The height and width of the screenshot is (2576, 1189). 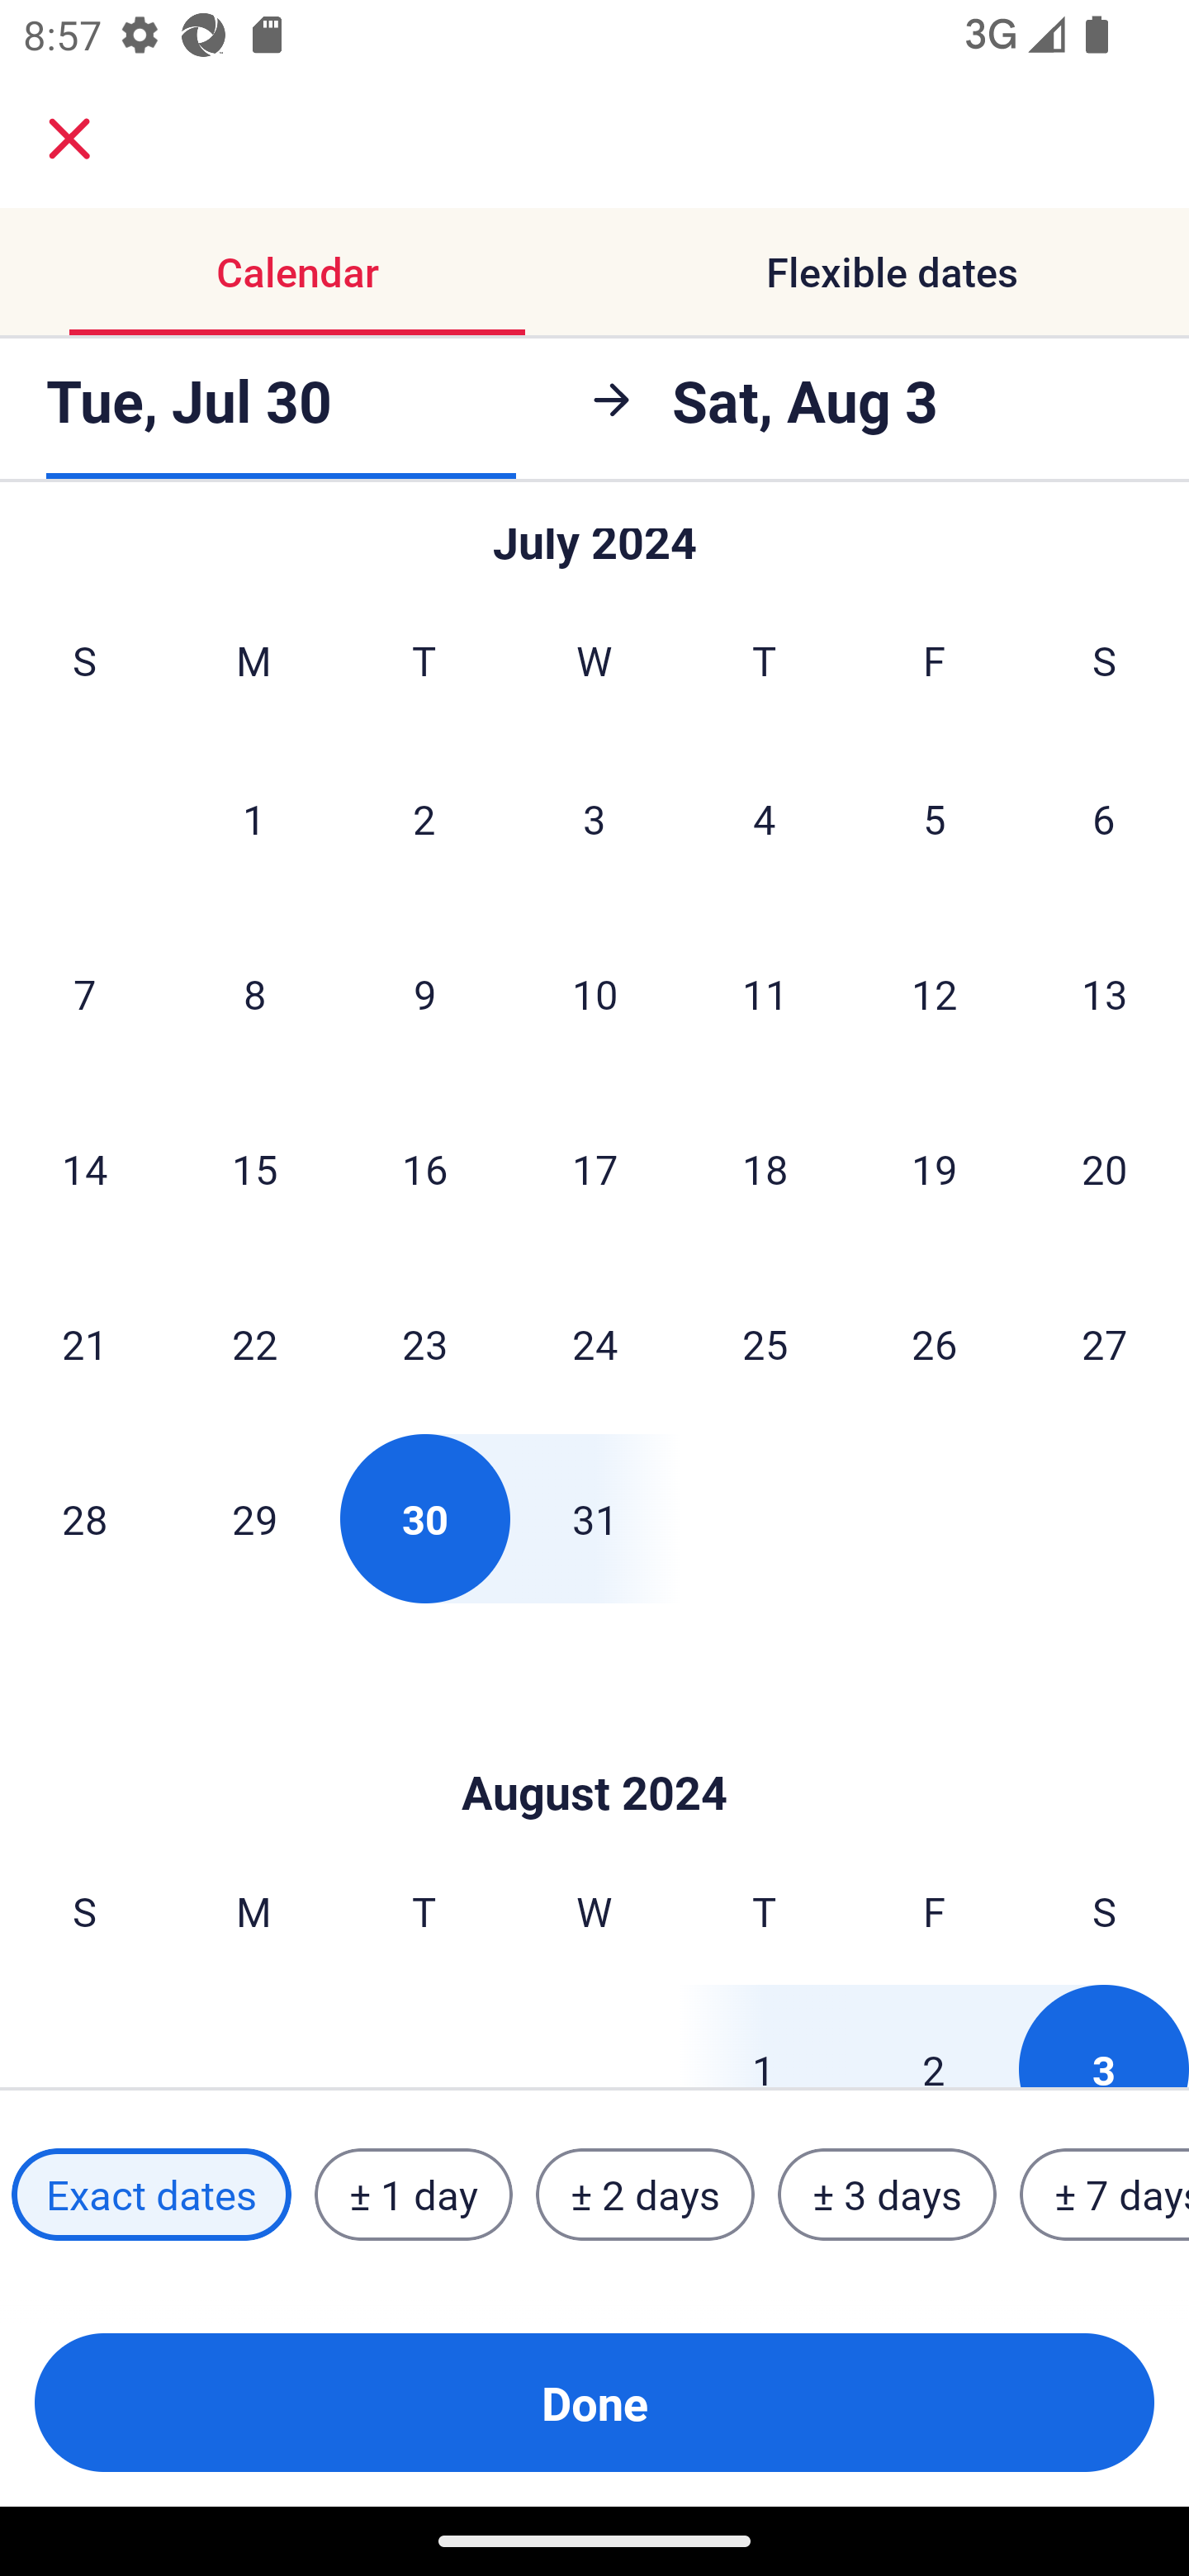 I want to click on Skip to Done, so click(x=594, y=1744).